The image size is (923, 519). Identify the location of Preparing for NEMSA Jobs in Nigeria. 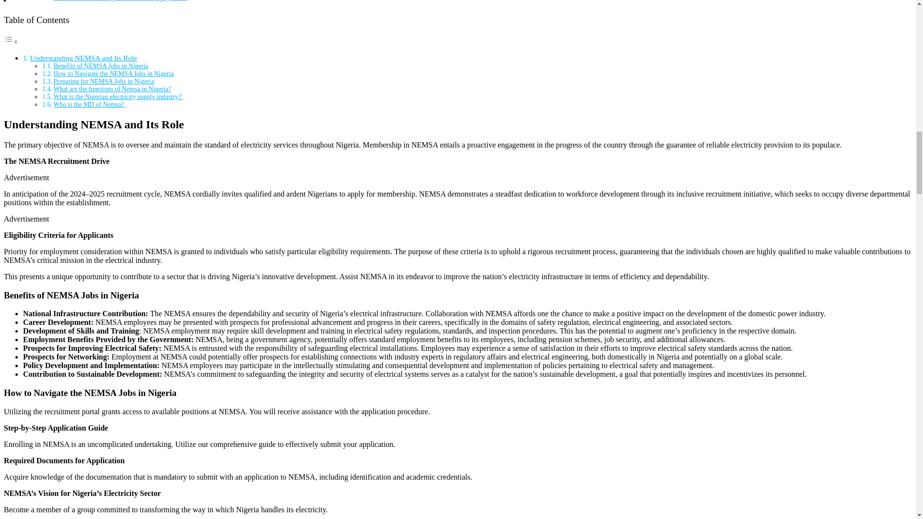
(104, 82).